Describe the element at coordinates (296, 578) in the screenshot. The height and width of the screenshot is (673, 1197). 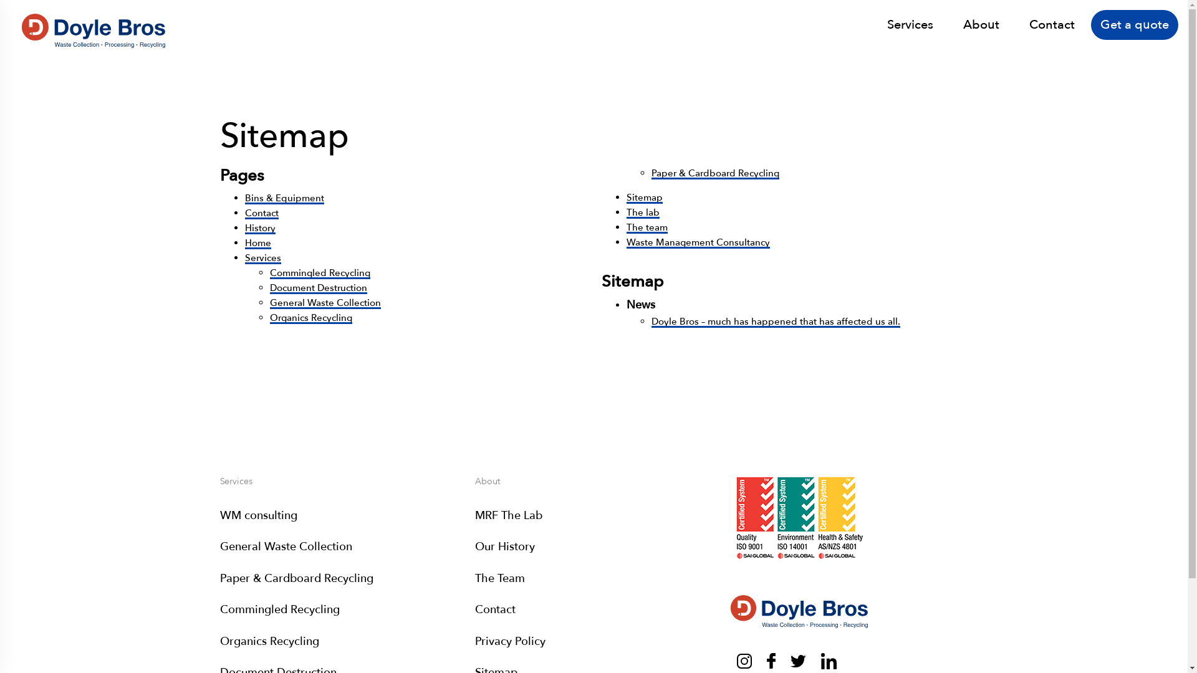
I see `Paper & Cardboard Recycling` at that location.